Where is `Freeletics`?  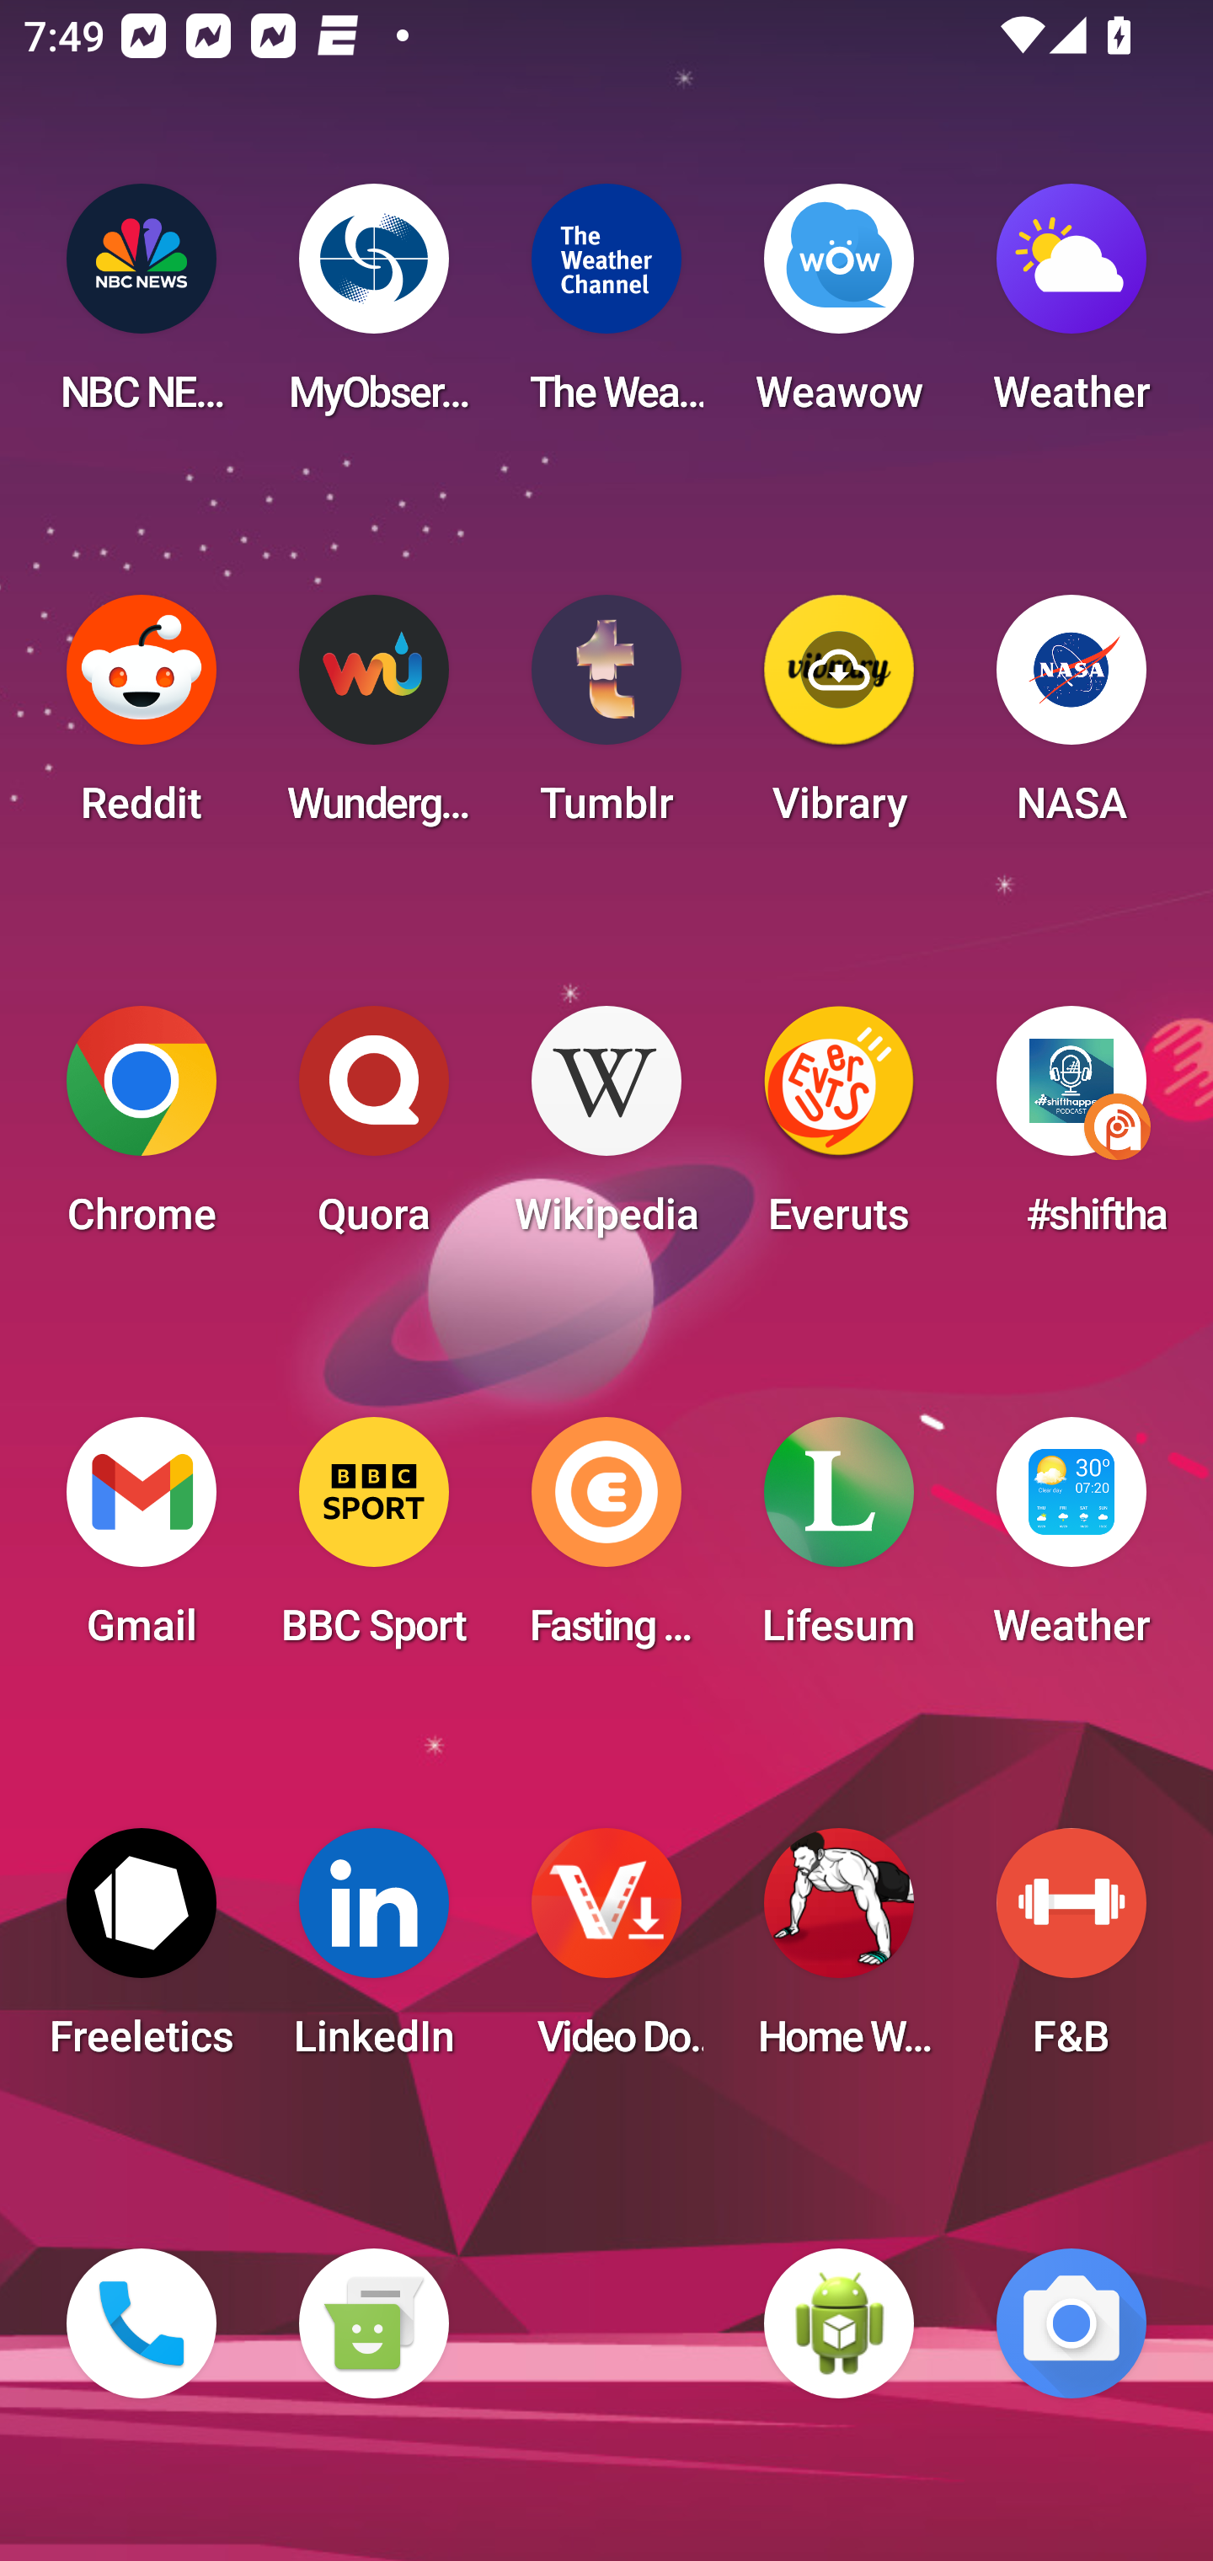 Freeletics is located at coordinates (142, 1953).